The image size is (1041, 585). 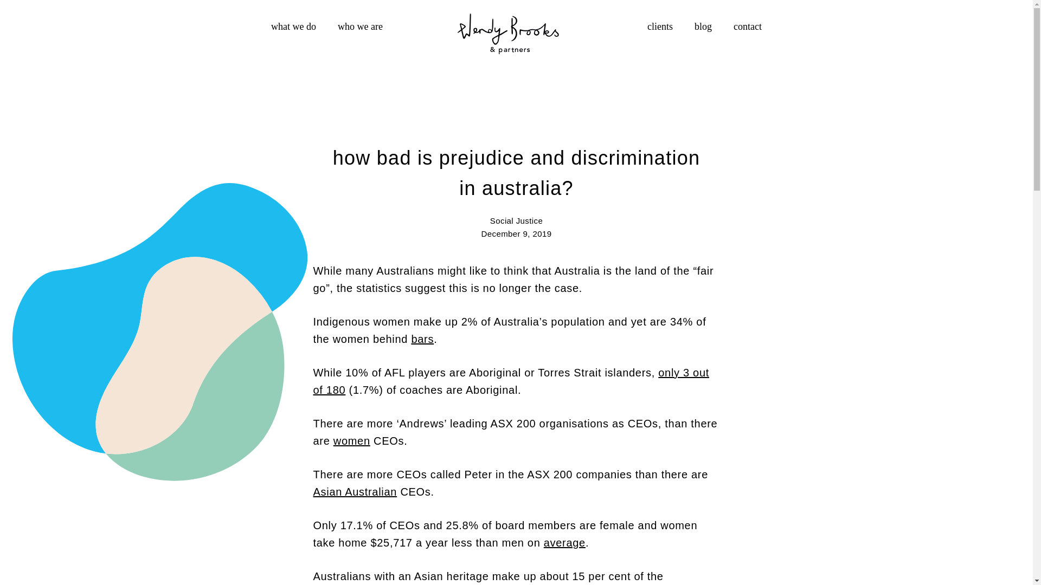 I want to click on blog, so click(x=703, y=27).